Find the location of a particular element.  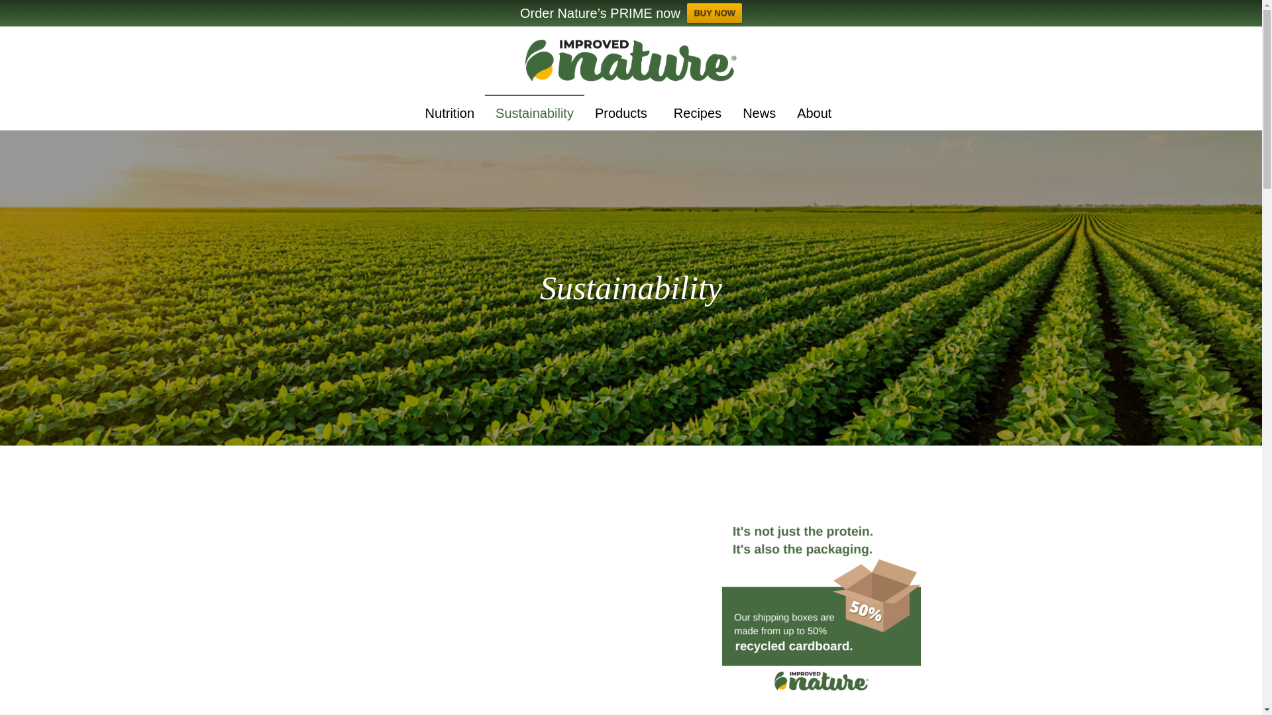

News is located at coordinates (759, 112).